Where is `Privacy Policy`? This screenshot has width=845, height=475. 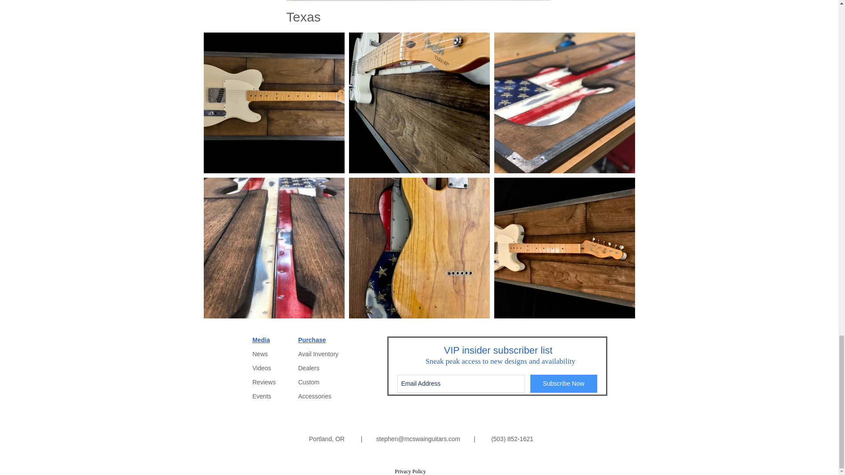
Privacy Policy is located at coordinates (410, 471).